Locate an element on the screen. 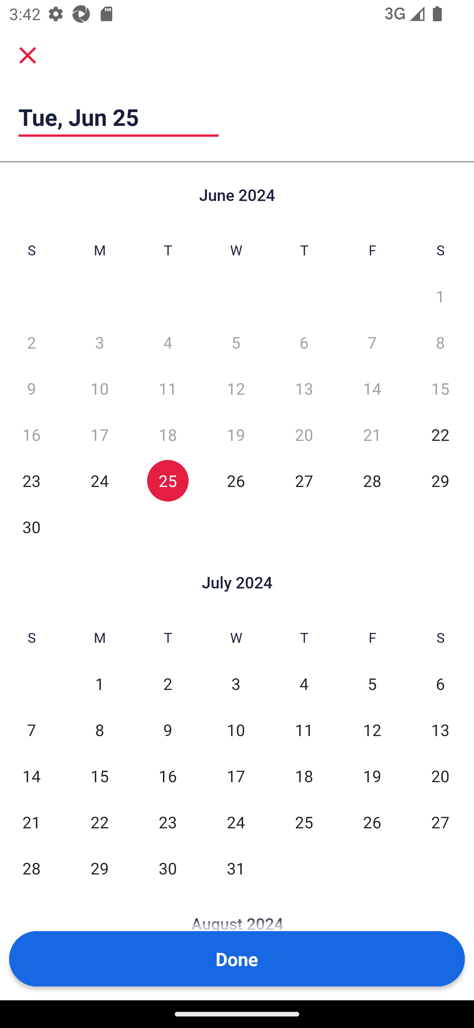  29 Sat, Jun 29, Not Selected is located at coordinates (440, 480).